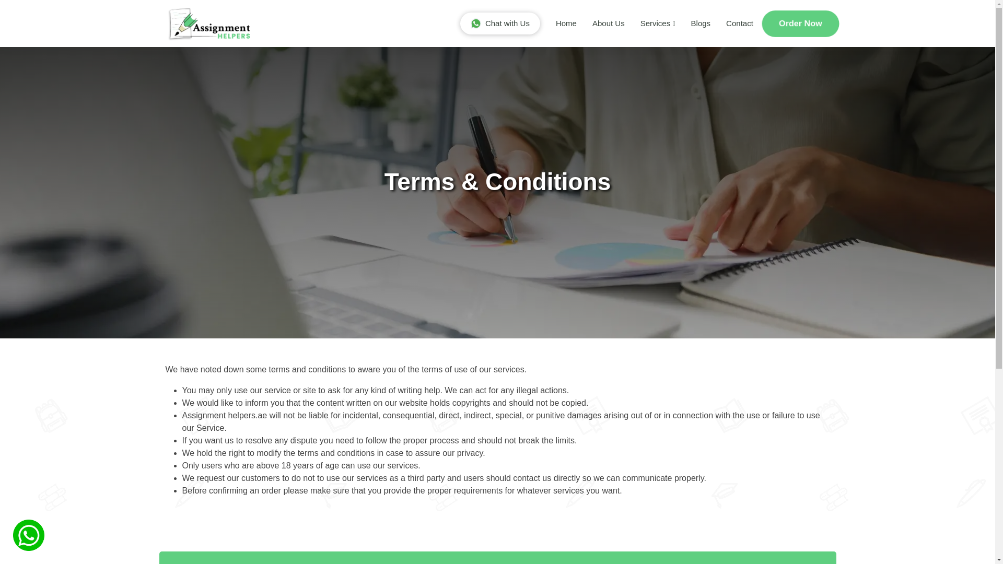  I want to click on Services, so click(650, 23).